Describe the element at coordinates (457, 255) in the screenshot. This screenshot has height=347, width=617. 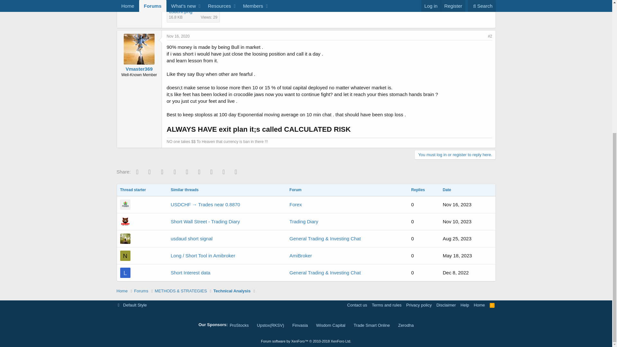
I see `May 18, 2023 at 10:11 AM` at that location.